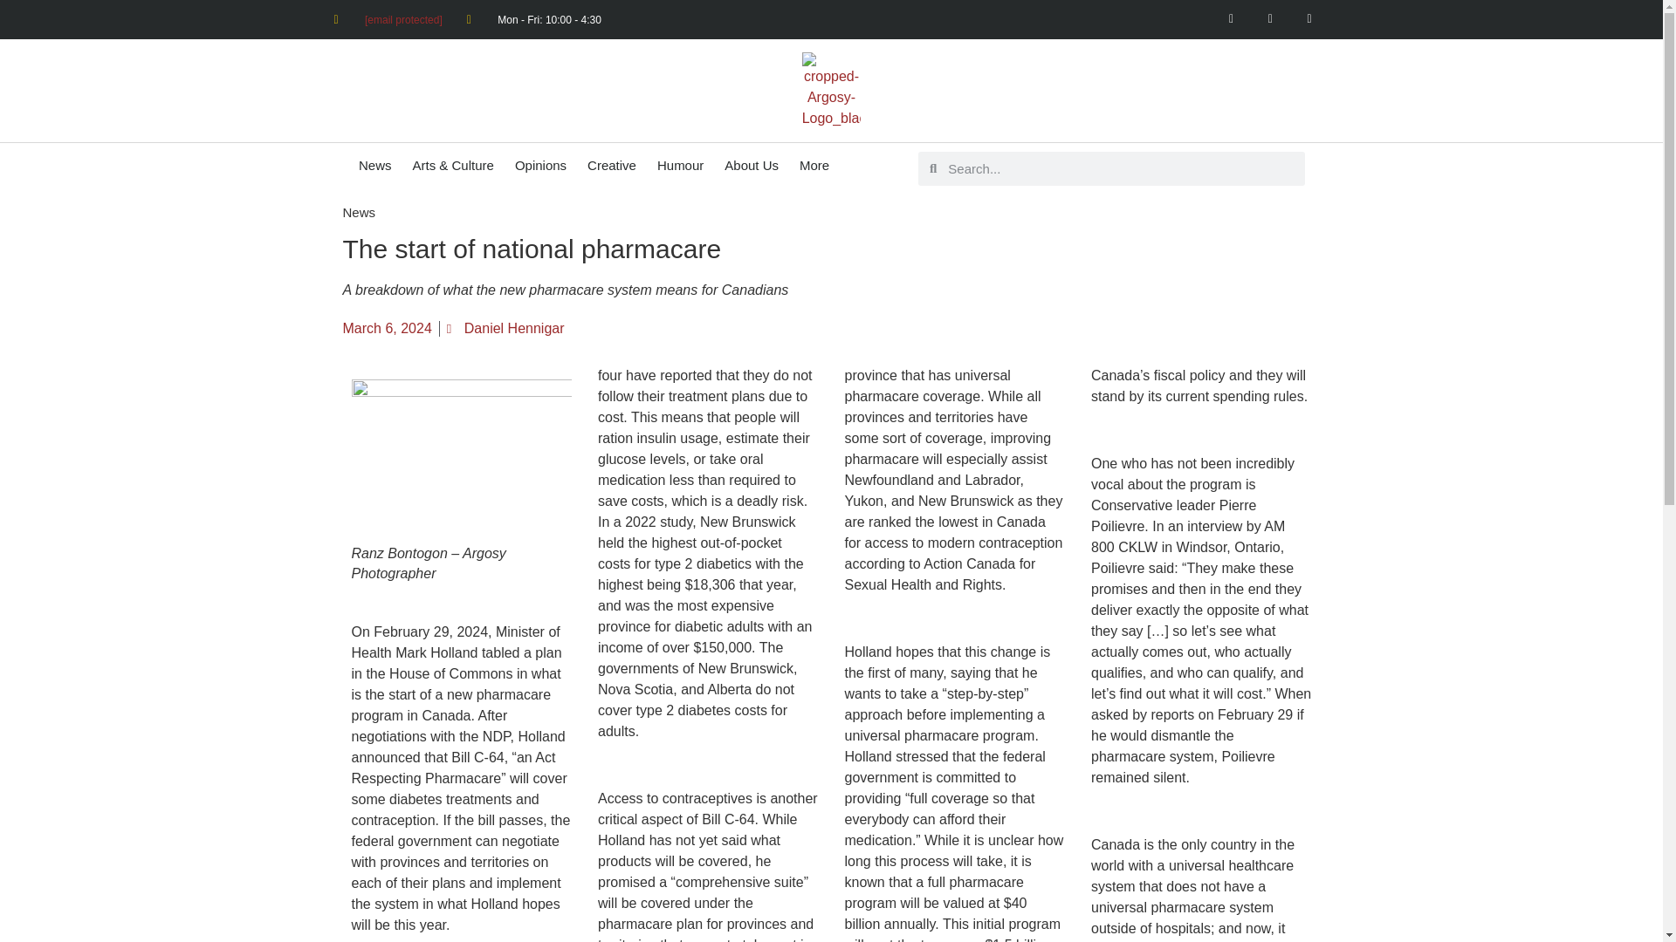  Describe the element at coordinates (814, 165) in the screenshot. I see `More` at that location.